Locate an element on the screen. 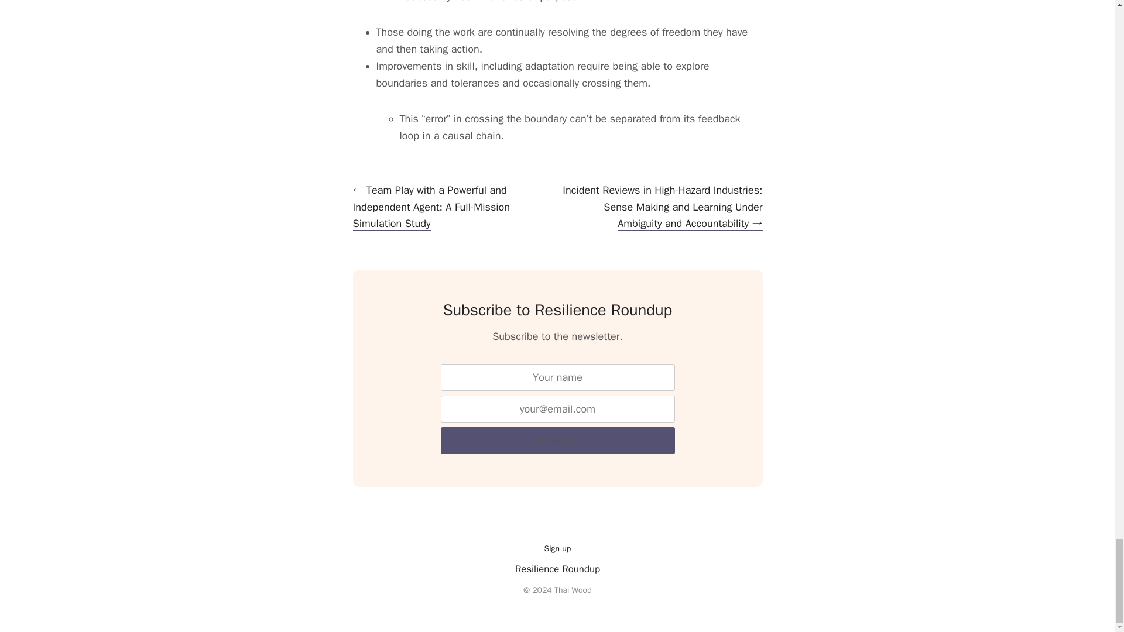  Resilience Roundup is located at coordinates (557, 569).